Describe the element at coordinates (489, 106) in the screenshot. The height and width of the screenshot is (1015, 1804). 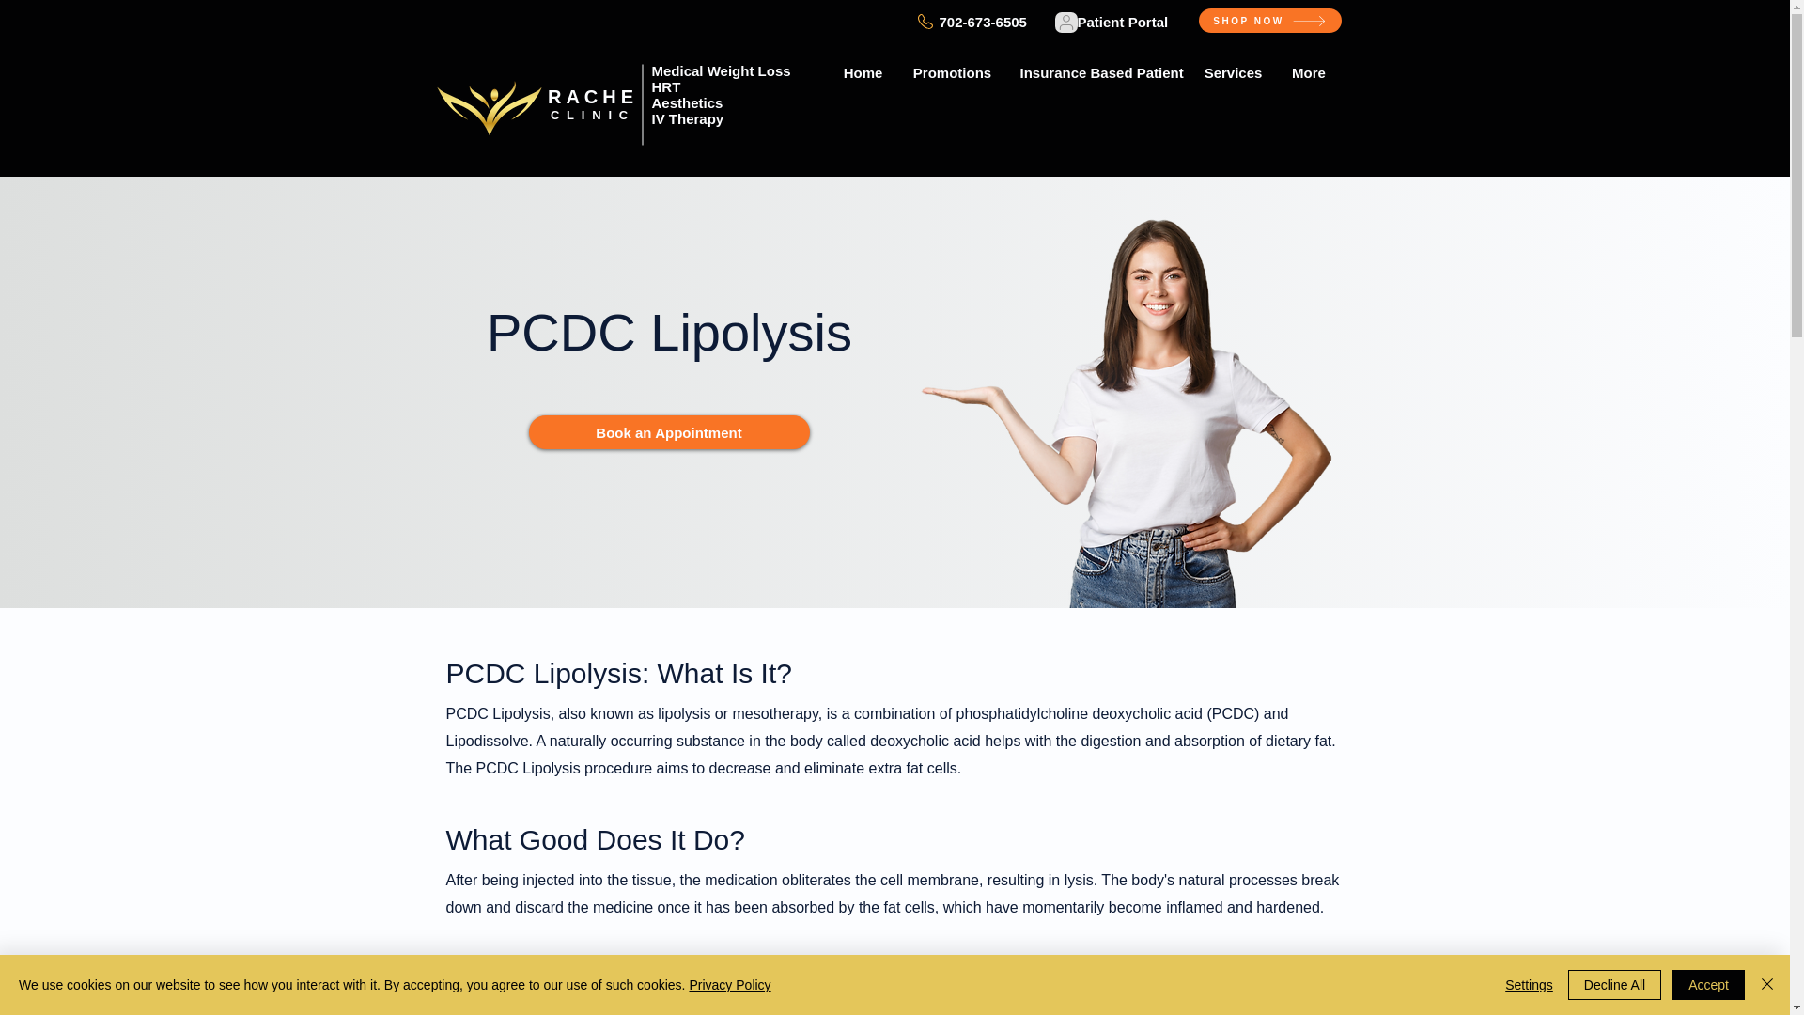
I see `RACHE CLINIC LOGO` at that location.